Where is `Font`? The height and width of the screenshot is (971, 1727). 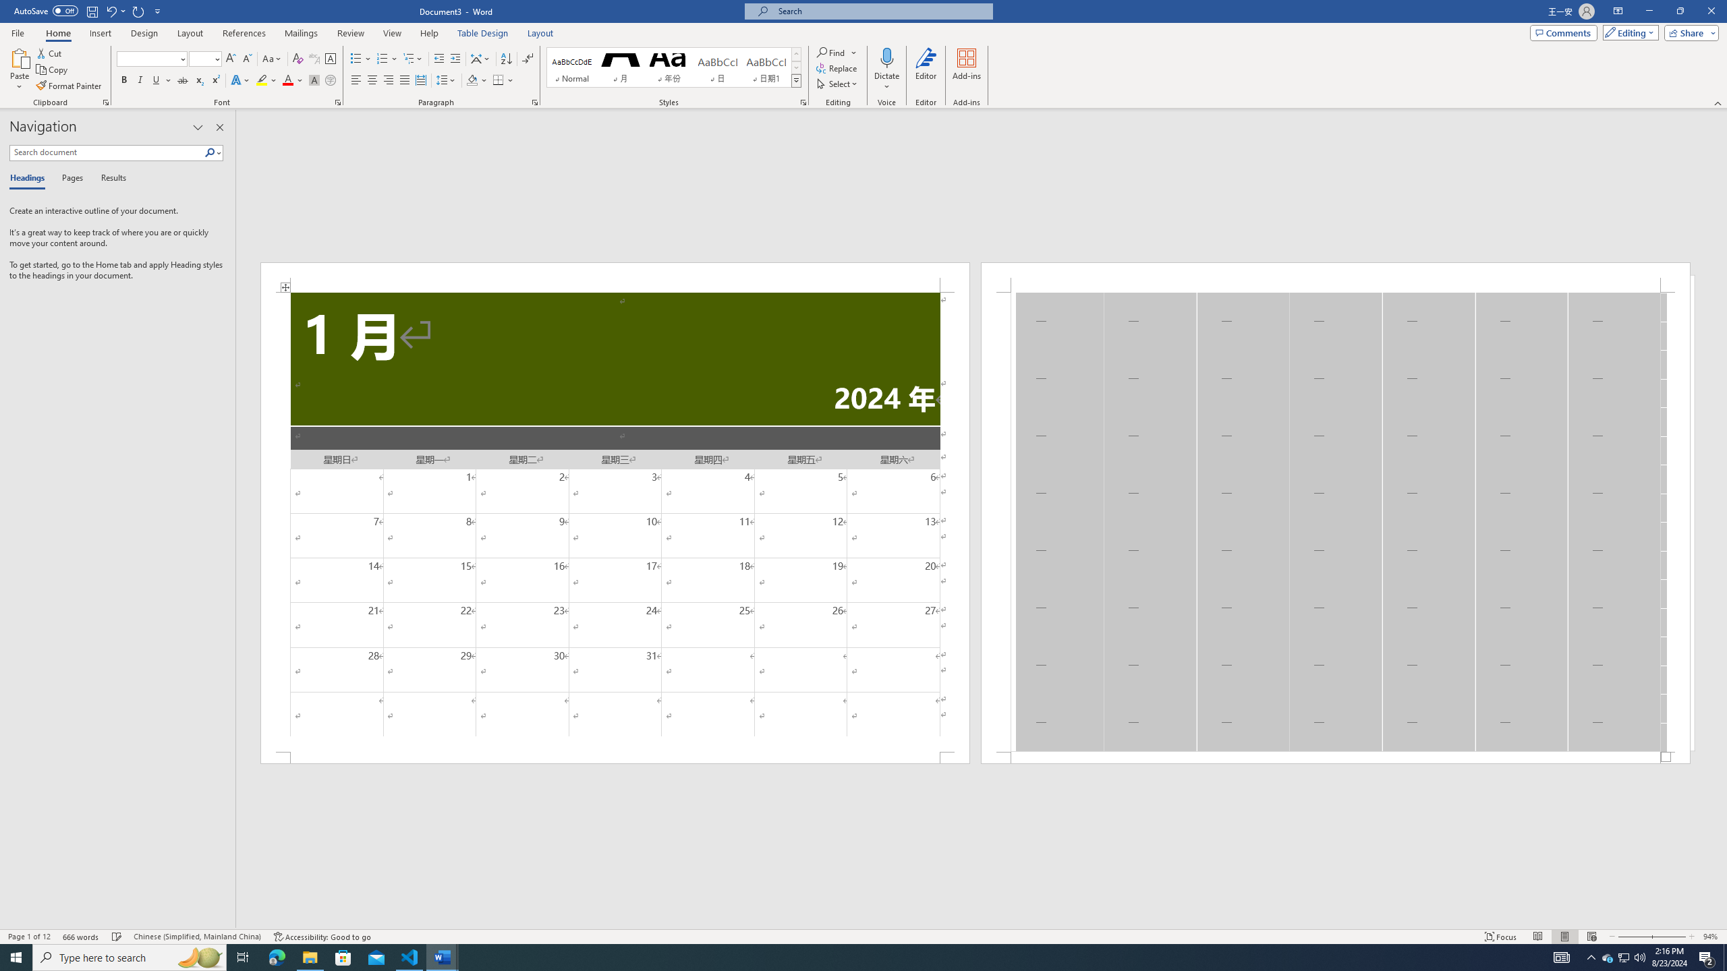
Font is located at coordinates (147, 58).